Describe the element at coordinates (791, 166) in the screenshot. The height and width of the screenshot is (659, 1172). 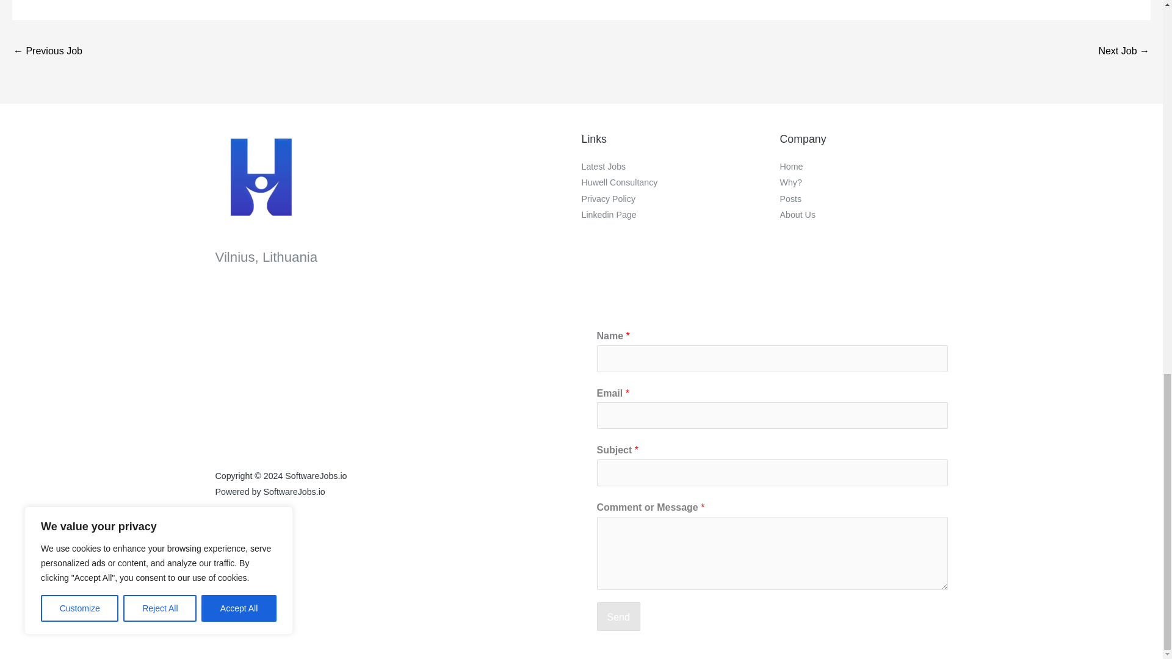
I see `Home` at that location.